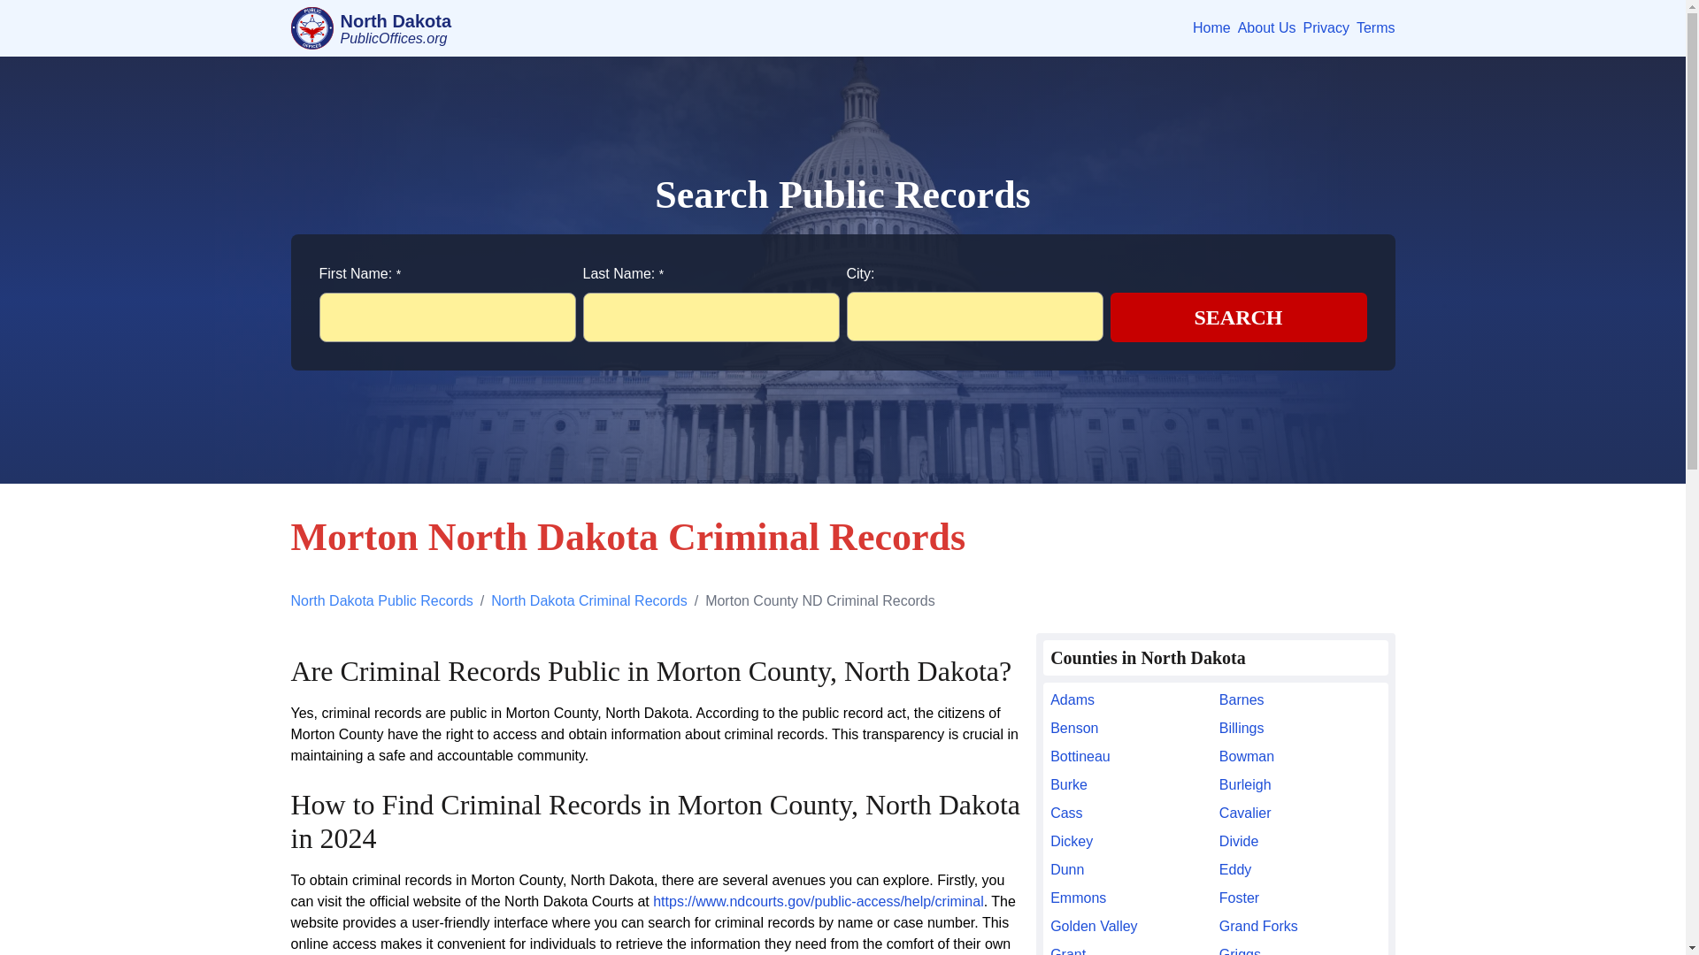 The width and height of the screenshot is (1699, 955). What do you see at coordinates (1131, 729) in the screenshot?
I see `Benson` at bounding box center [1131, 729].